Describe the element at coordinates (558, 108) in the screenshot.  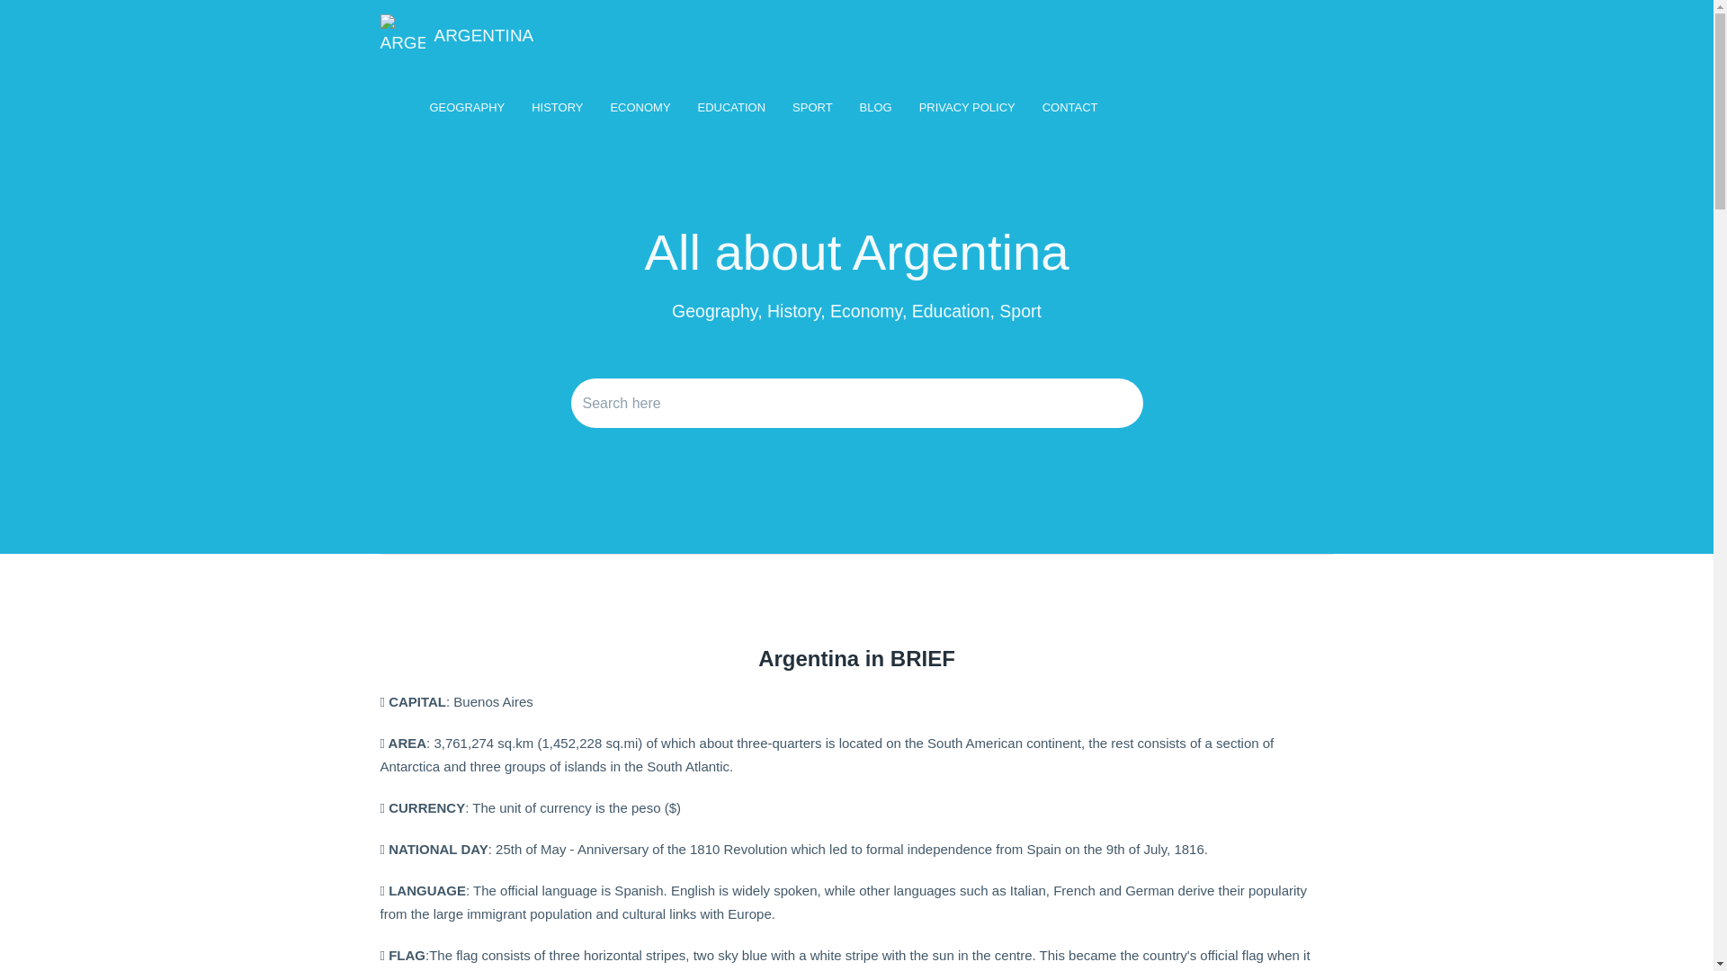
I see `HISTORY` at that location.